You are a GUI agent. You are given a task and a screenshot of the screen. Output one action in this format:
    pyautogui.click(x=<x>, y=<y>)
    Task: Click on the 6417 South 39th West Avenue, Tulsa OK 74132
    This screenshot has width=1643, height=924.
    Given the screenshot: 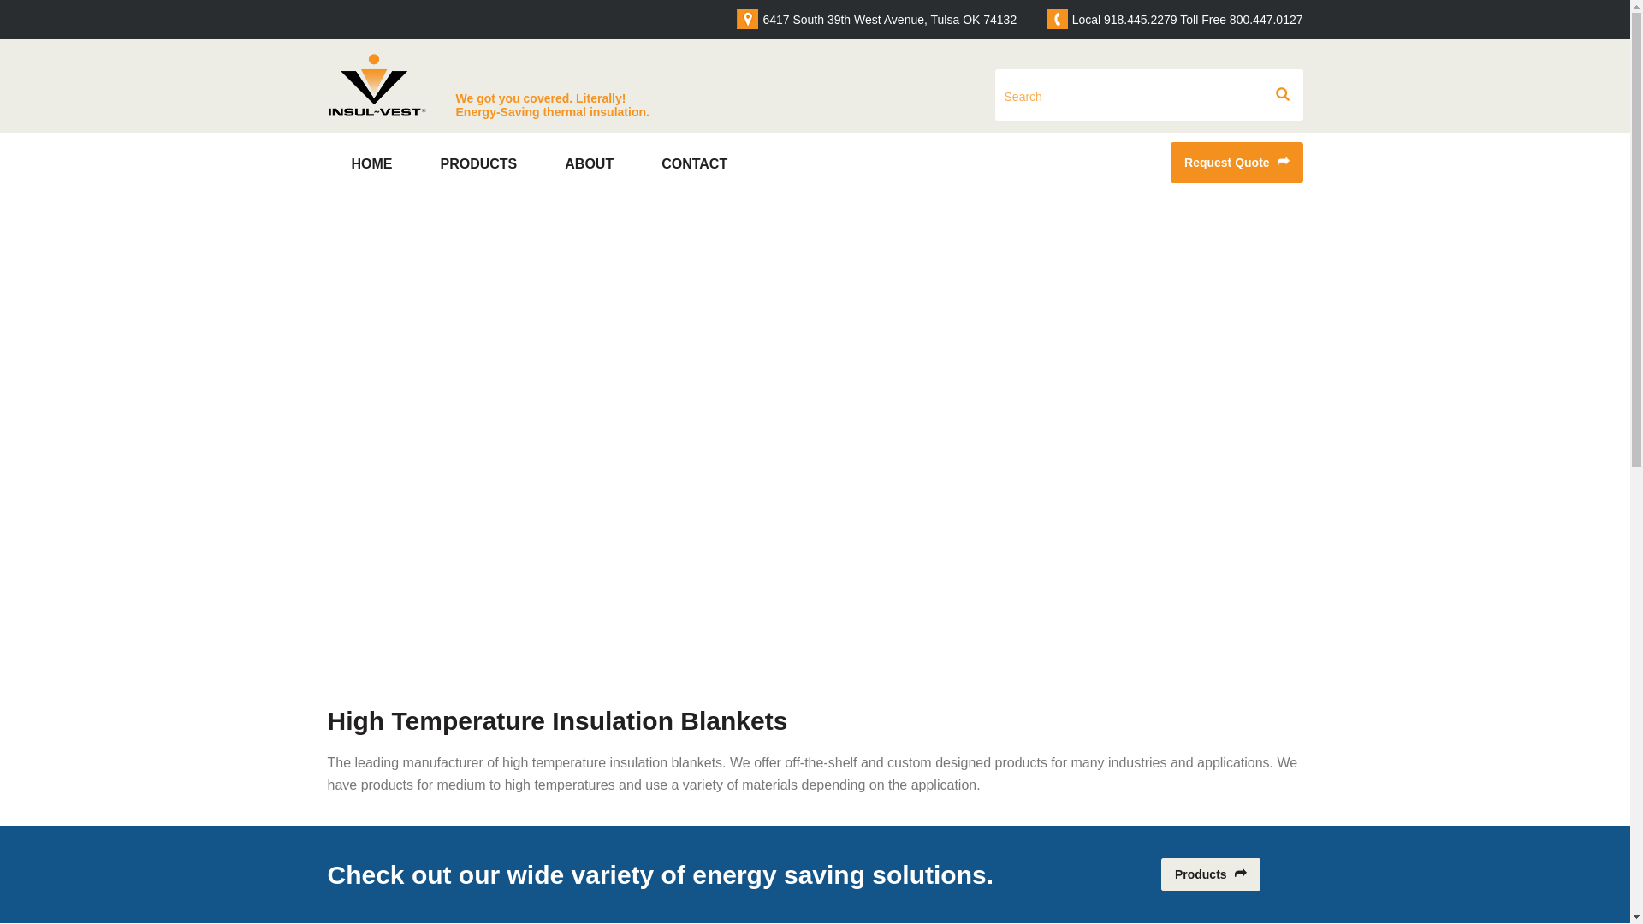 What is the action you would take?
    pyautogui.click(x=889, y=20)
    